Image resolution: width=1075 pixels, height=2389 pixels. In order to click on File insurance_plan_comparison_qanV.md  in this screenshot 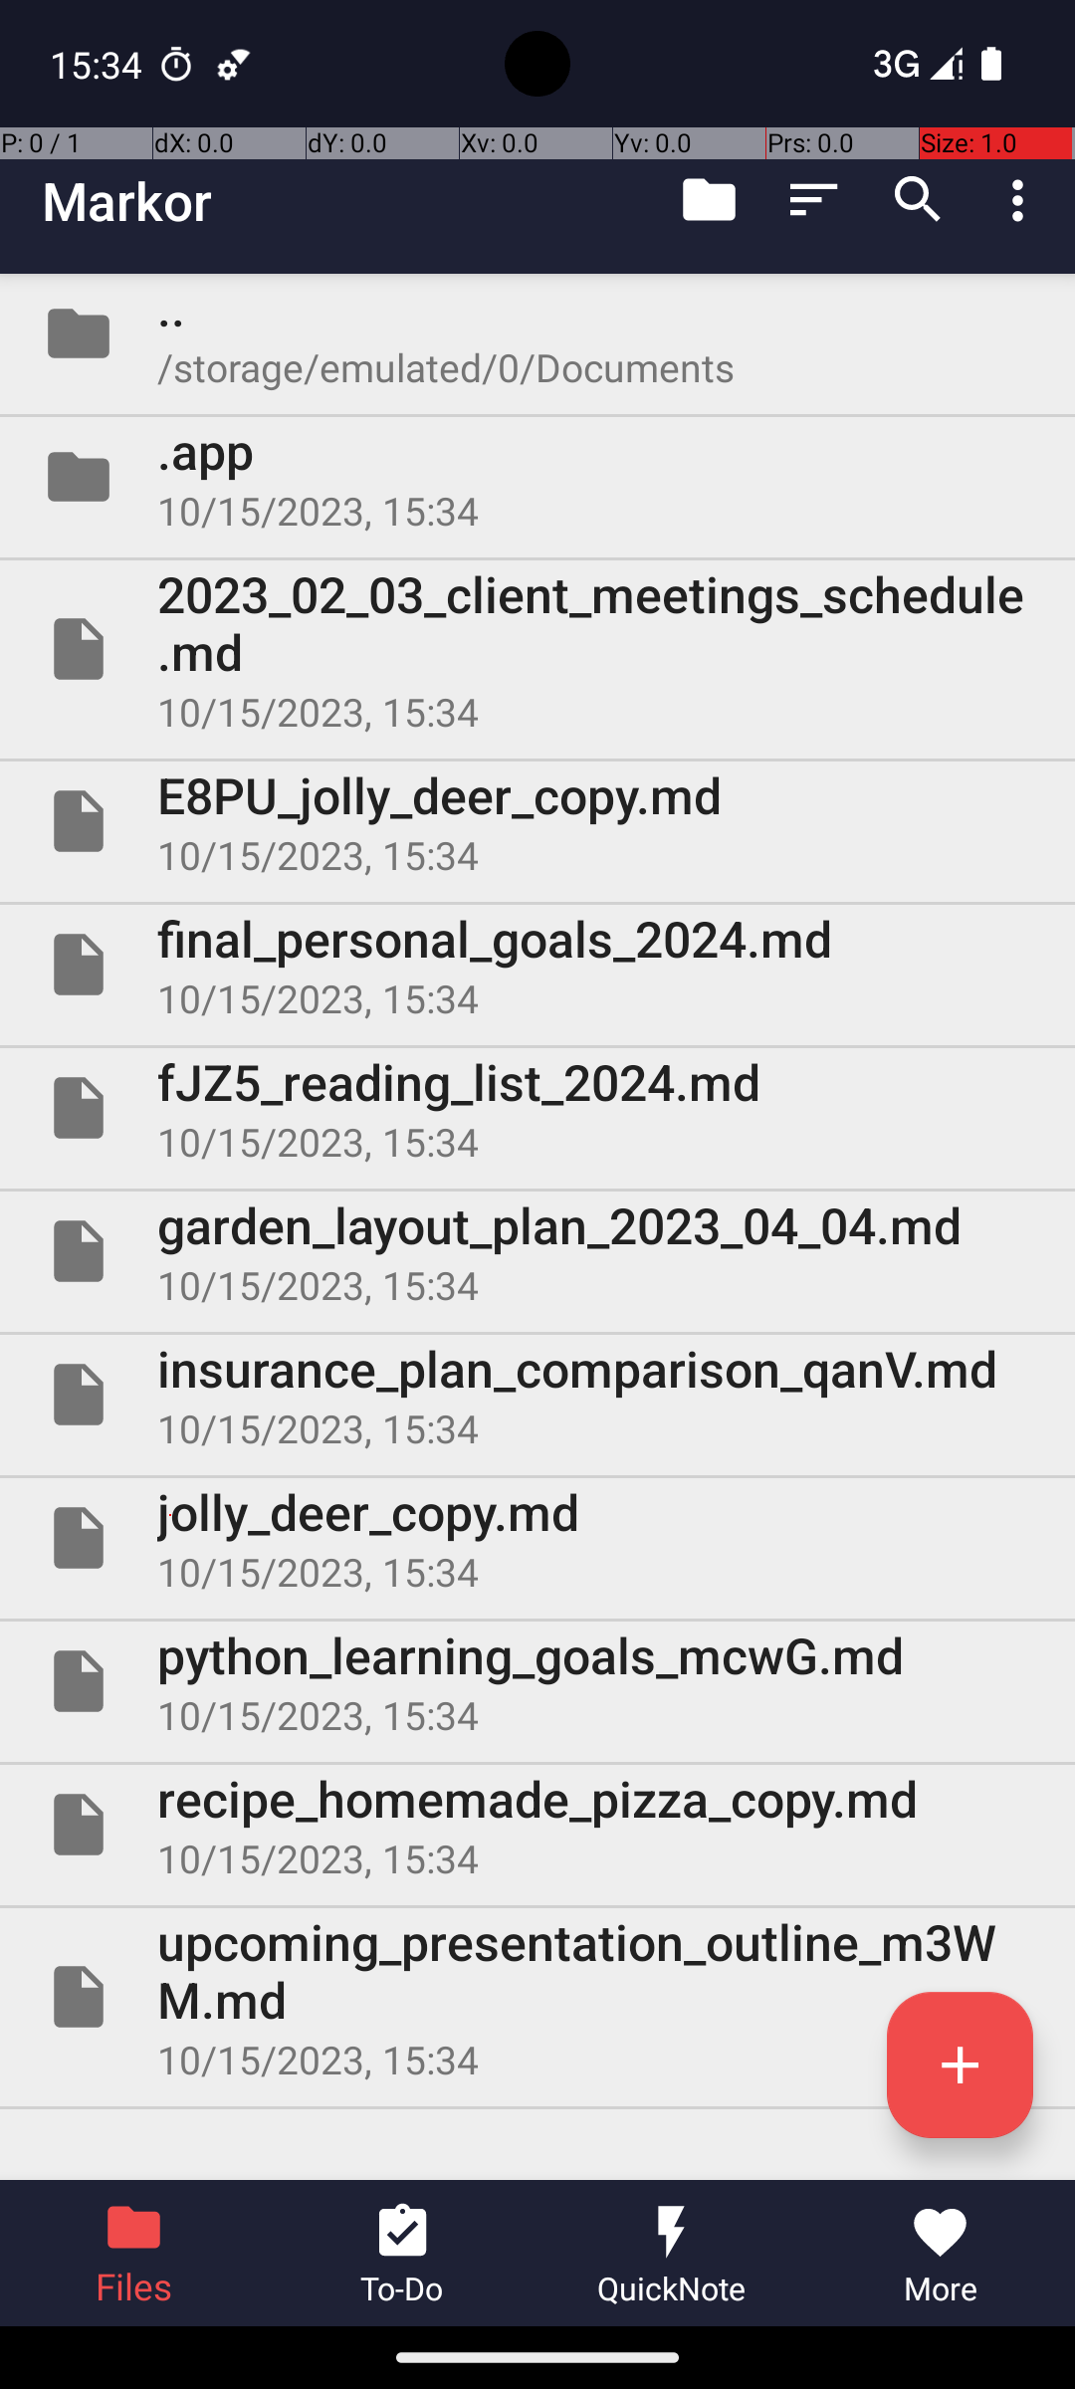, I will do `click(537, 1395)`.